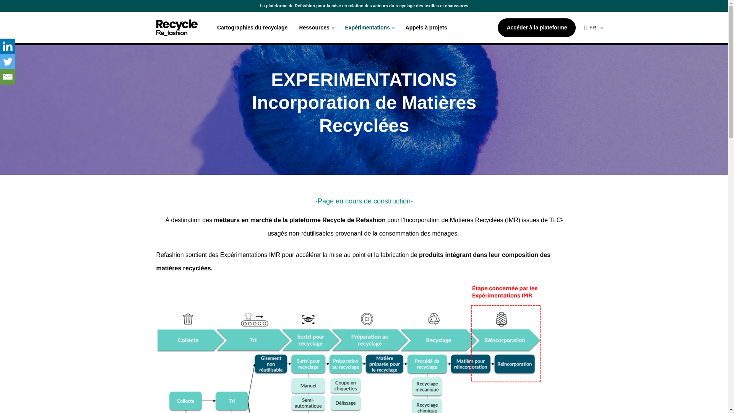 The height and width of the screenshot is (413, 734). What do you see at coordinates (593, 28) in the screenshot?
I see `FR` at bounding box center [593, 28].